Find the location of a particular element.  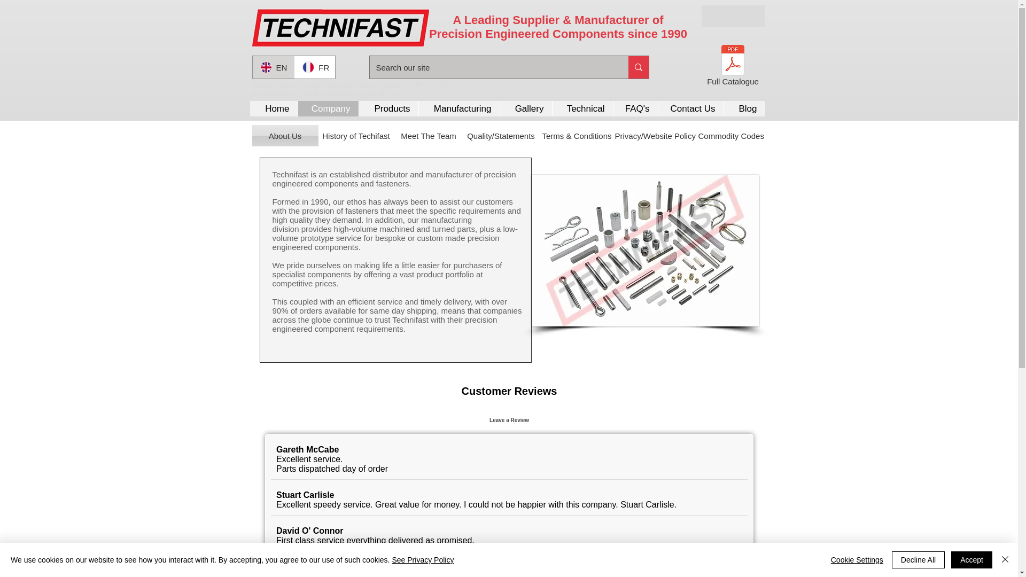

Commodity Codes is located at coordinates (730, 136).